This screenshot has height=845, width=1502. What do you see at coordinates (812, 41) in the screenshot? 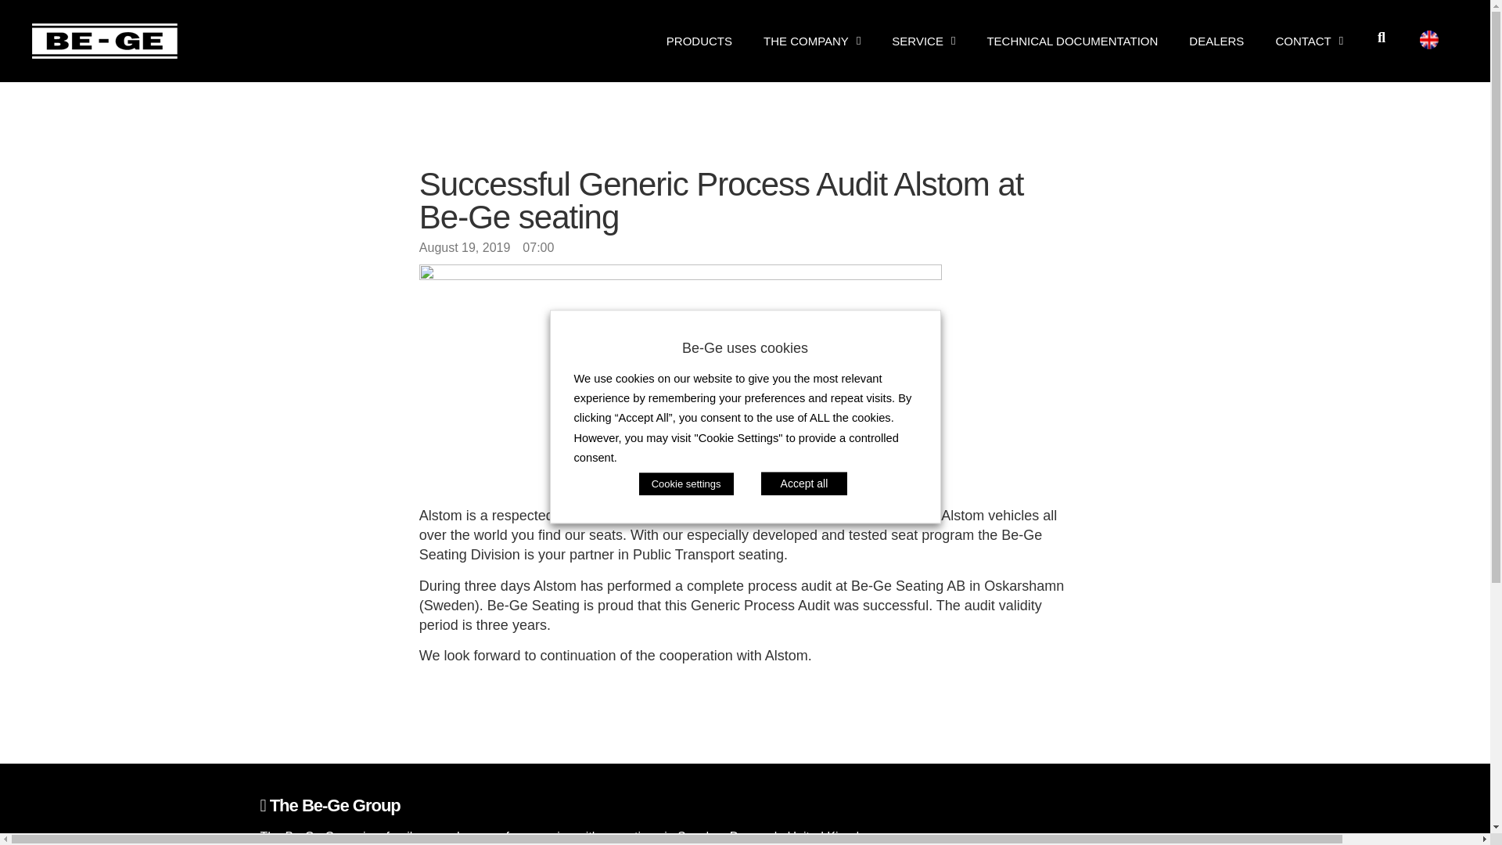
I see `THE COMPANY` at bounding box center [812, 41].